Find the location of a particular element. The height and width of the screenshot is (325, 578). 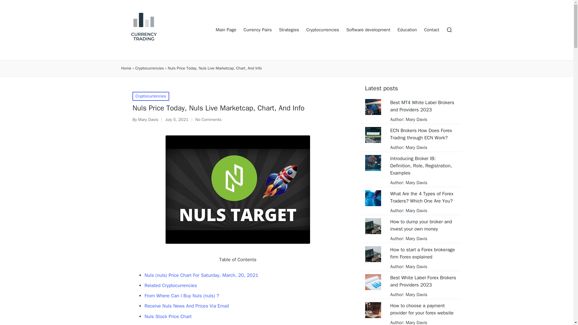

Best MT4 White Label Brokers and Providers 2023 is located at coordinates (423, 106).